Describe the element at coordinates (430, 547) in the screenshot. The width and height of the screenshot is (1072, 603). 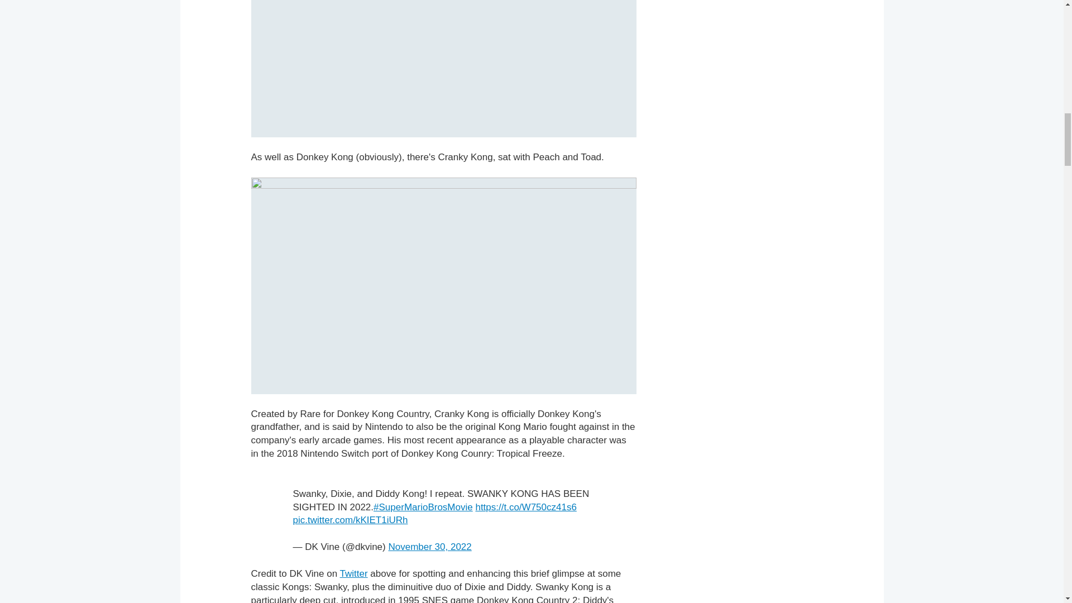
I see `November 30, 2022` at that location.